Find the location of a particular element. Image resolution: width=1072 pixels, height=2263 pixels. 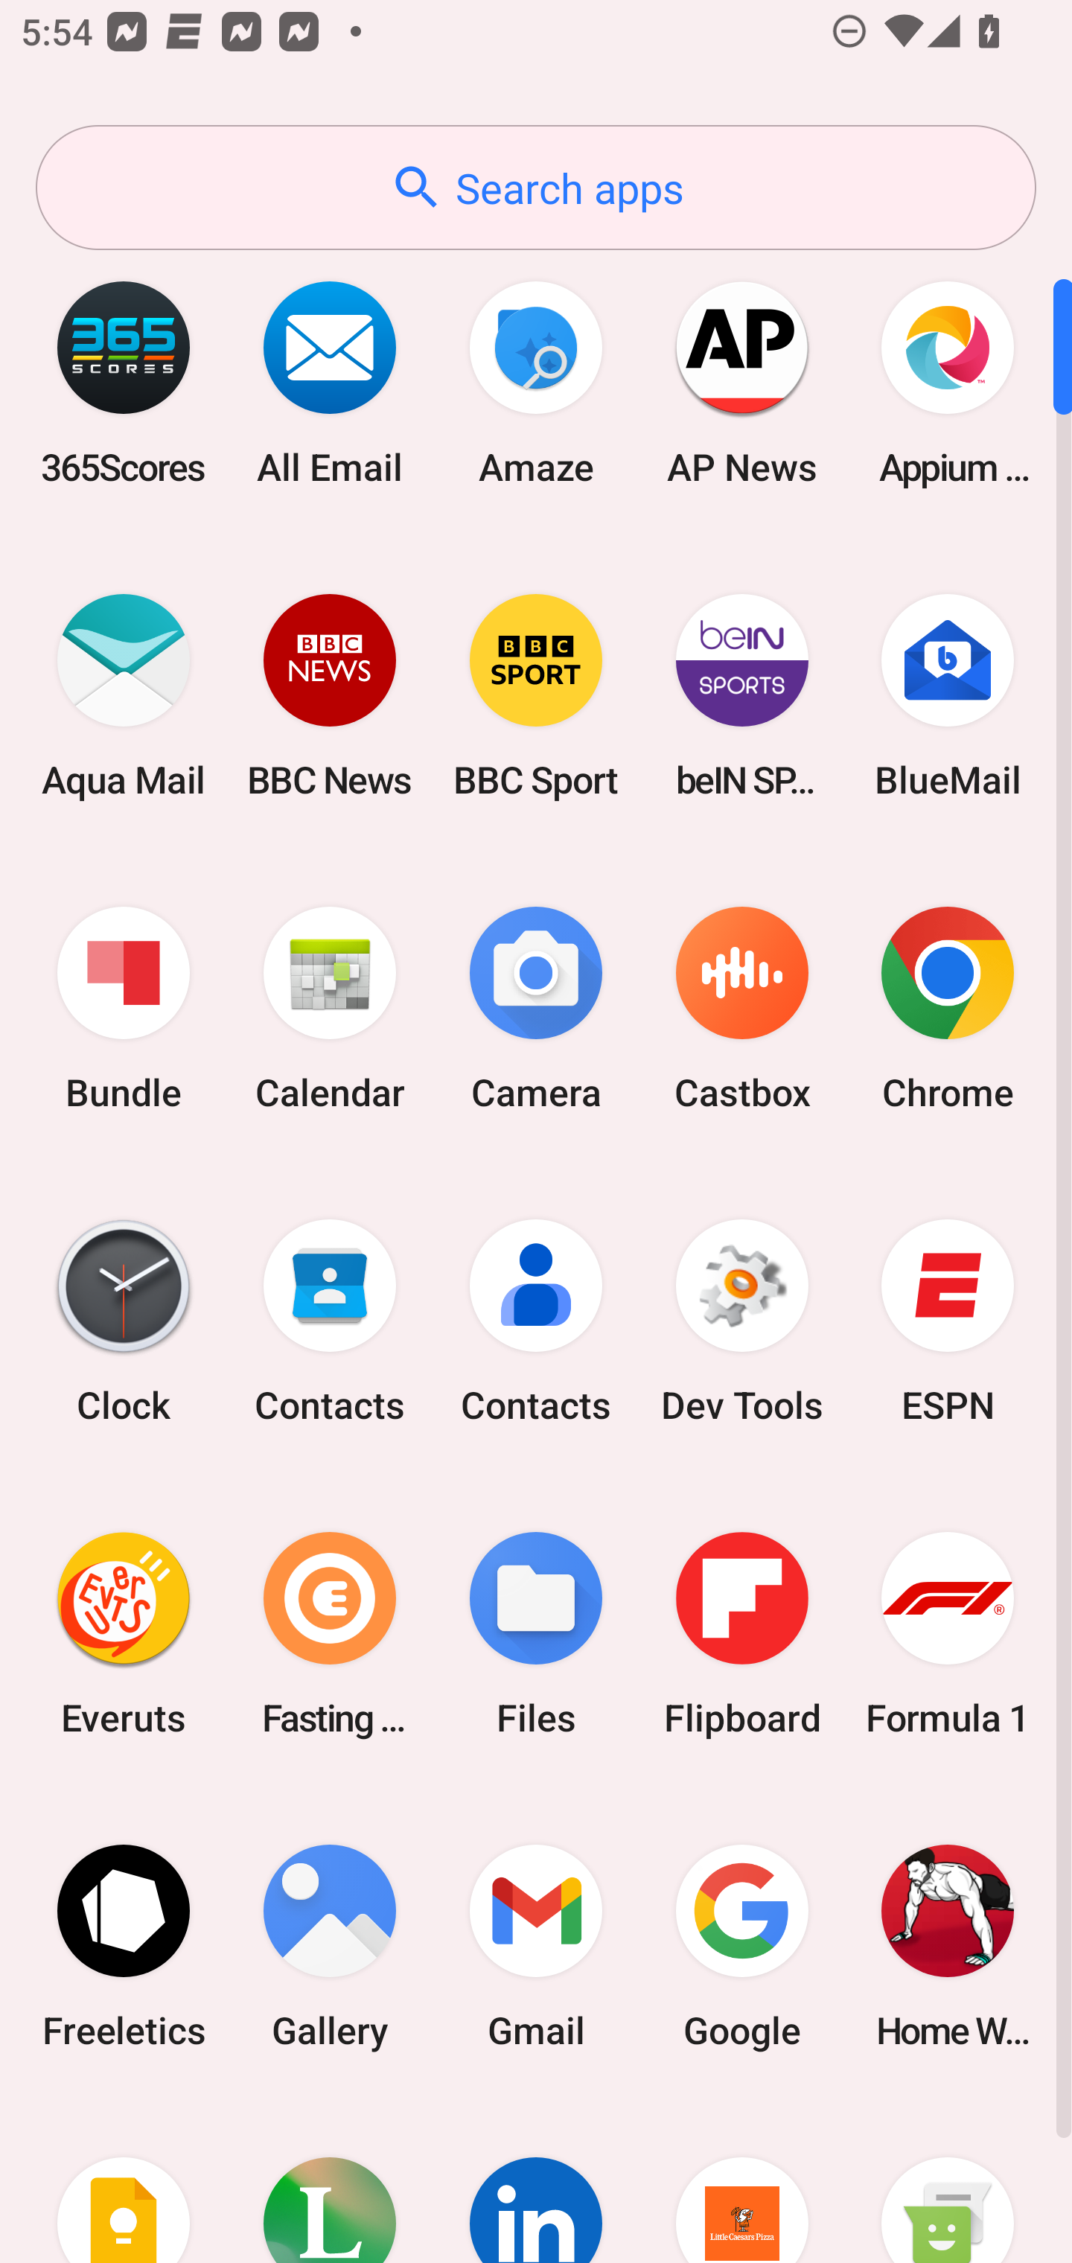

Amaze is located at coordinates (536, 383).